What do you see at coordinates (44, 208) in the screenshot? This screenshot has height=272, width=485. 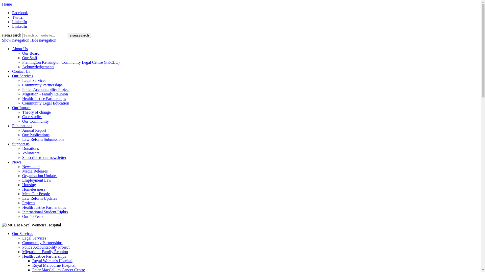 I see `Health Justice Partnerships` at bounding box center [44, 208].